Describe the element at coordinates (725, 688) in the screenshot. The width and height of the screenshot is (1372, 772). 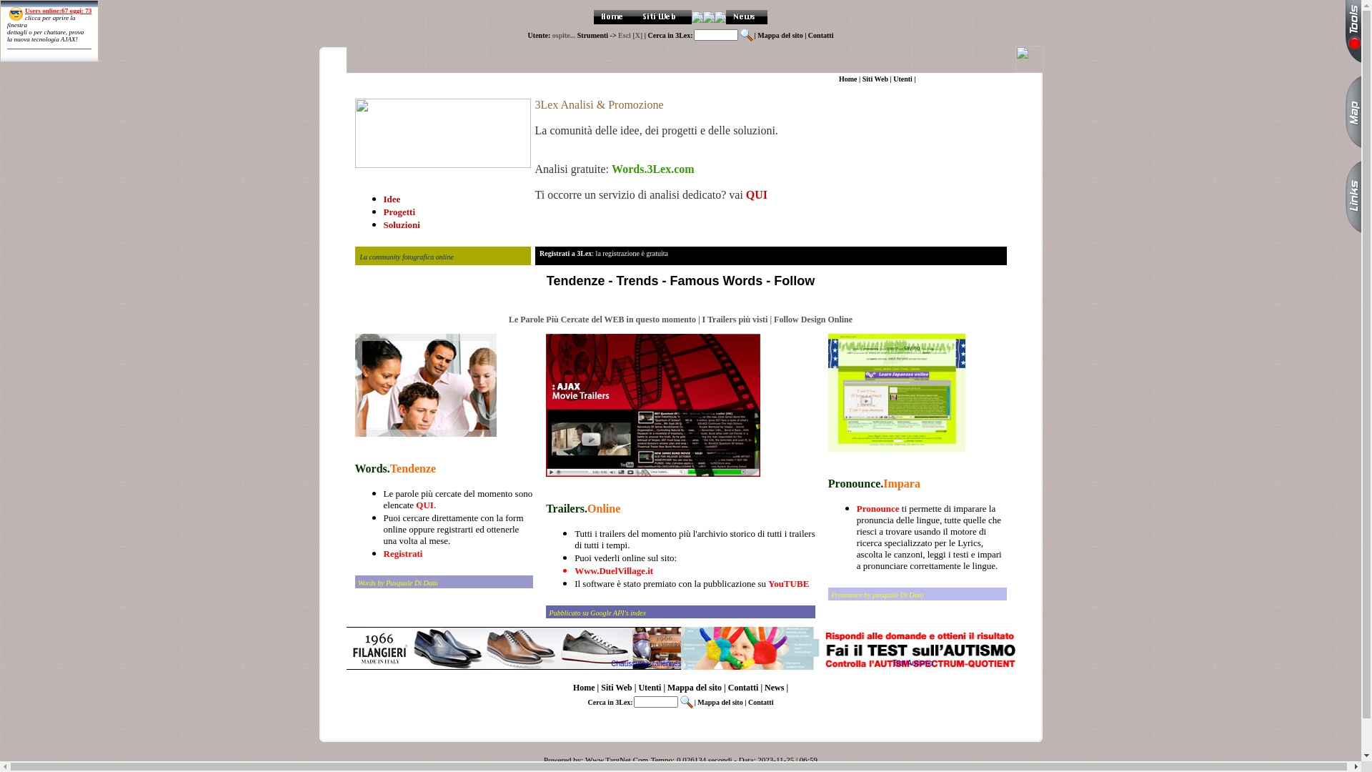
I see `|` at that location.